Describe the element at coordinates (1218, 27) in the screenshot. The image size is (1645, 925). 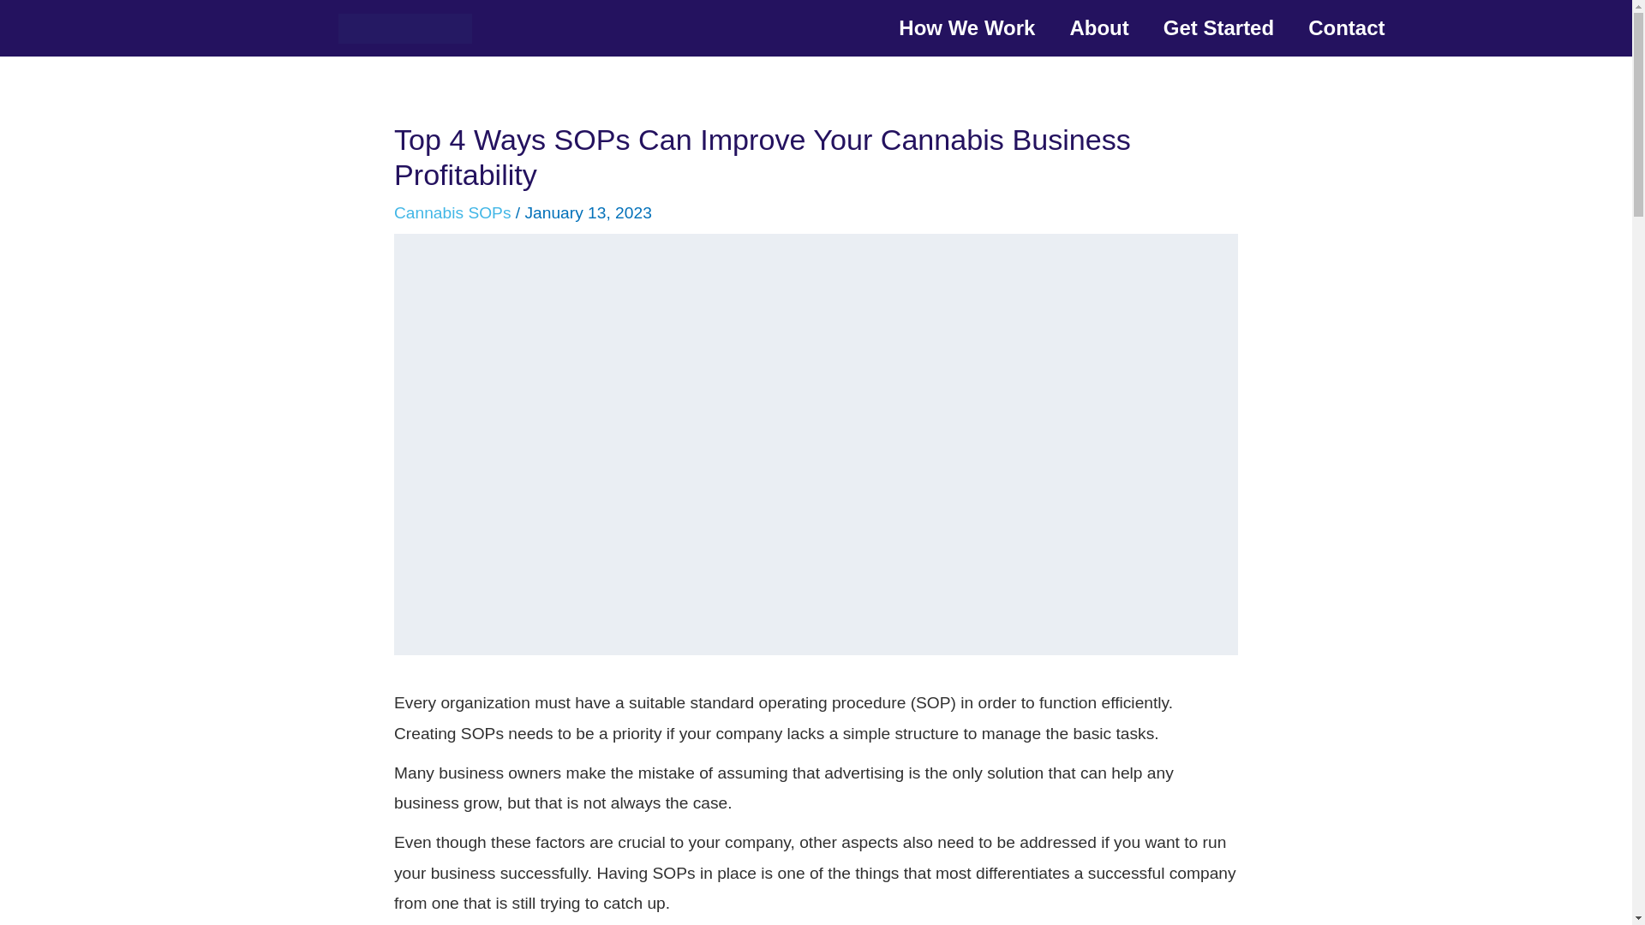
I see `Get Started` at that location.